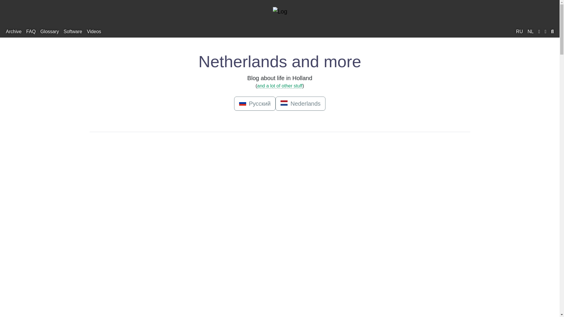 The height and width of the screenshot is (317, 564). I want to click on Nederlands, so click(300, 103).